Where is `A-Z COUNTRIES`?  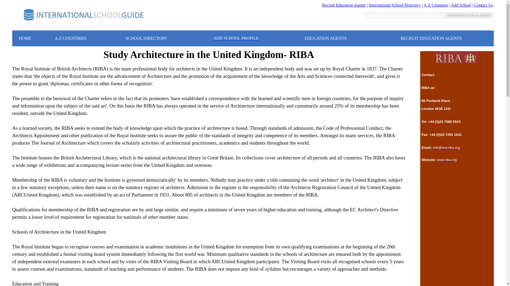 A-Z COUNTRIES is located at coordinates (71, 38).